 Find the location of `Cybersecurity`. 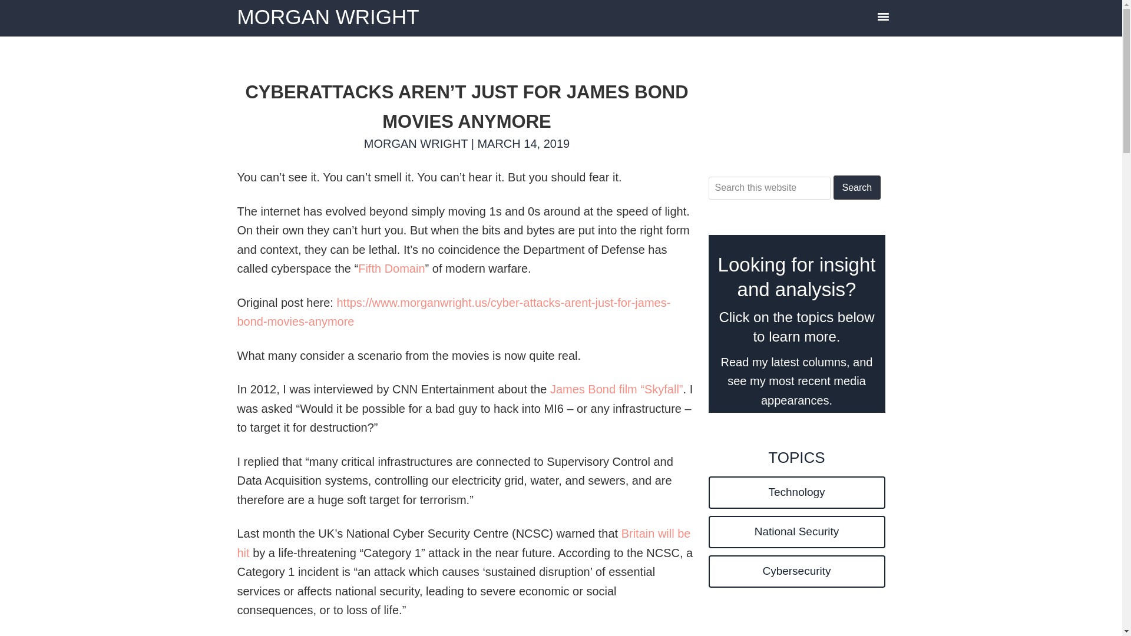

Cybersecurity is located at coordinates (796, 571).